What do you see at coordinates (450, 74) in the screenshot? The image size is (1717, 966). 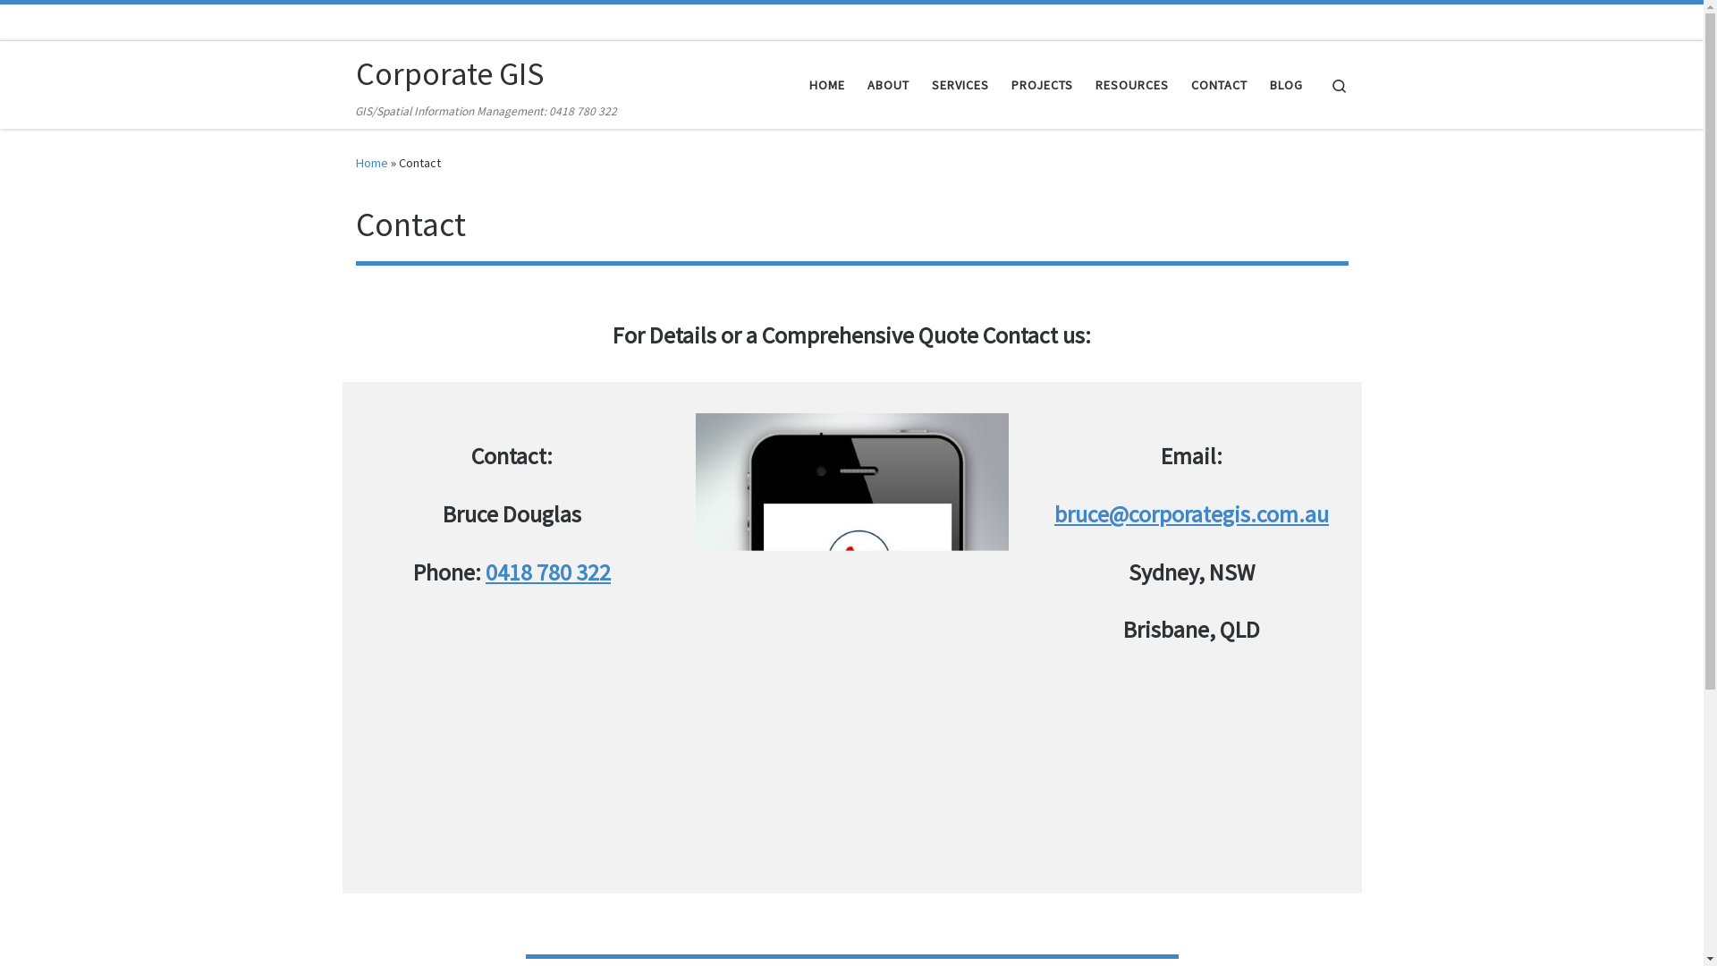 I see `Corporate GIS` at bounding box center [450, 74].